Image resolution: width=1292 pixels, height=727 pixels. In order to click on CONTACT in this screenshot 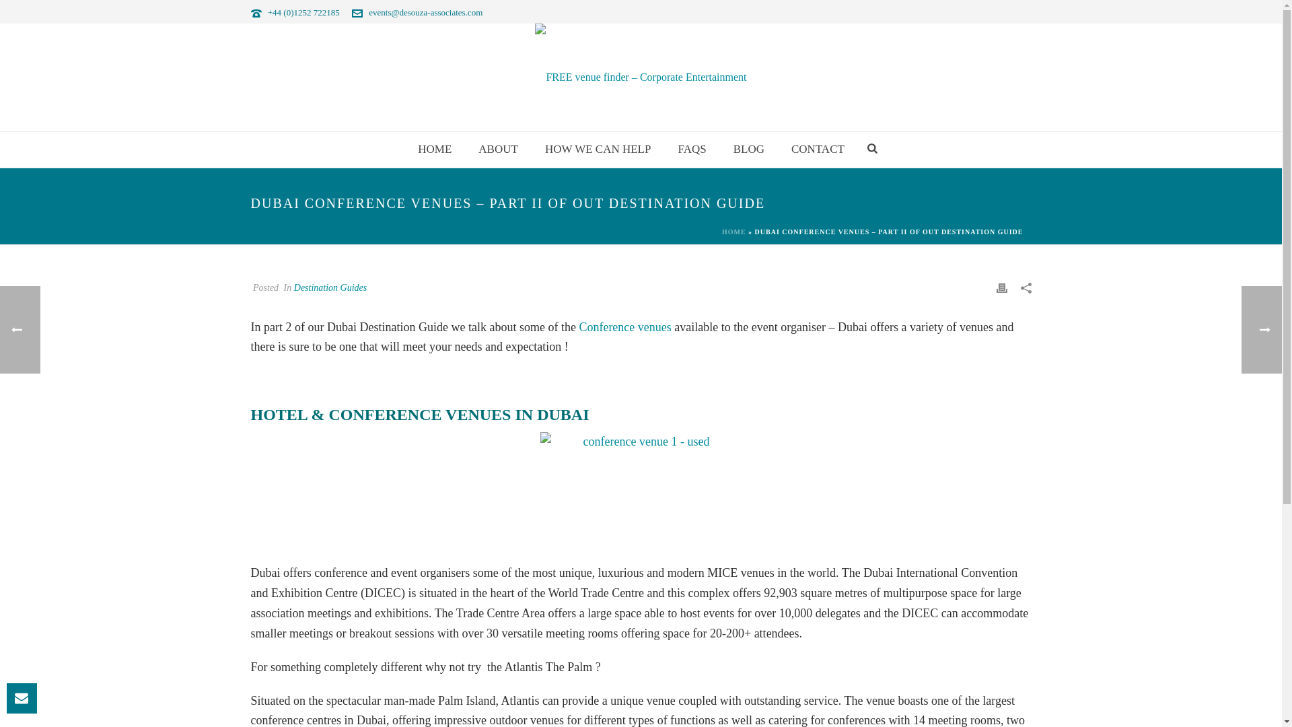, I will do `click(817, 149)`.